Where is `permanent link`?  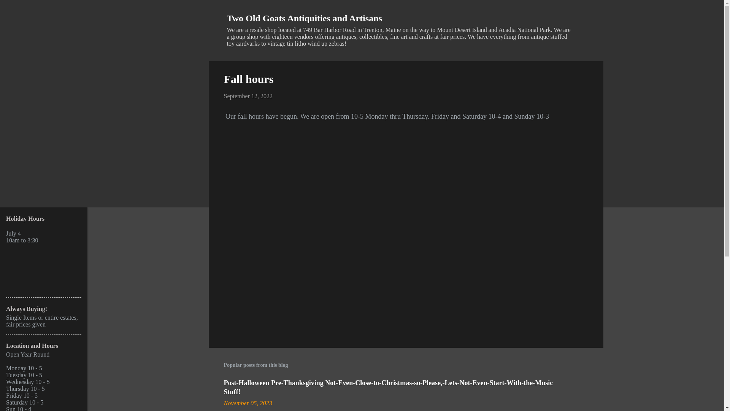
permanent link is located at coordinates (248, 96).